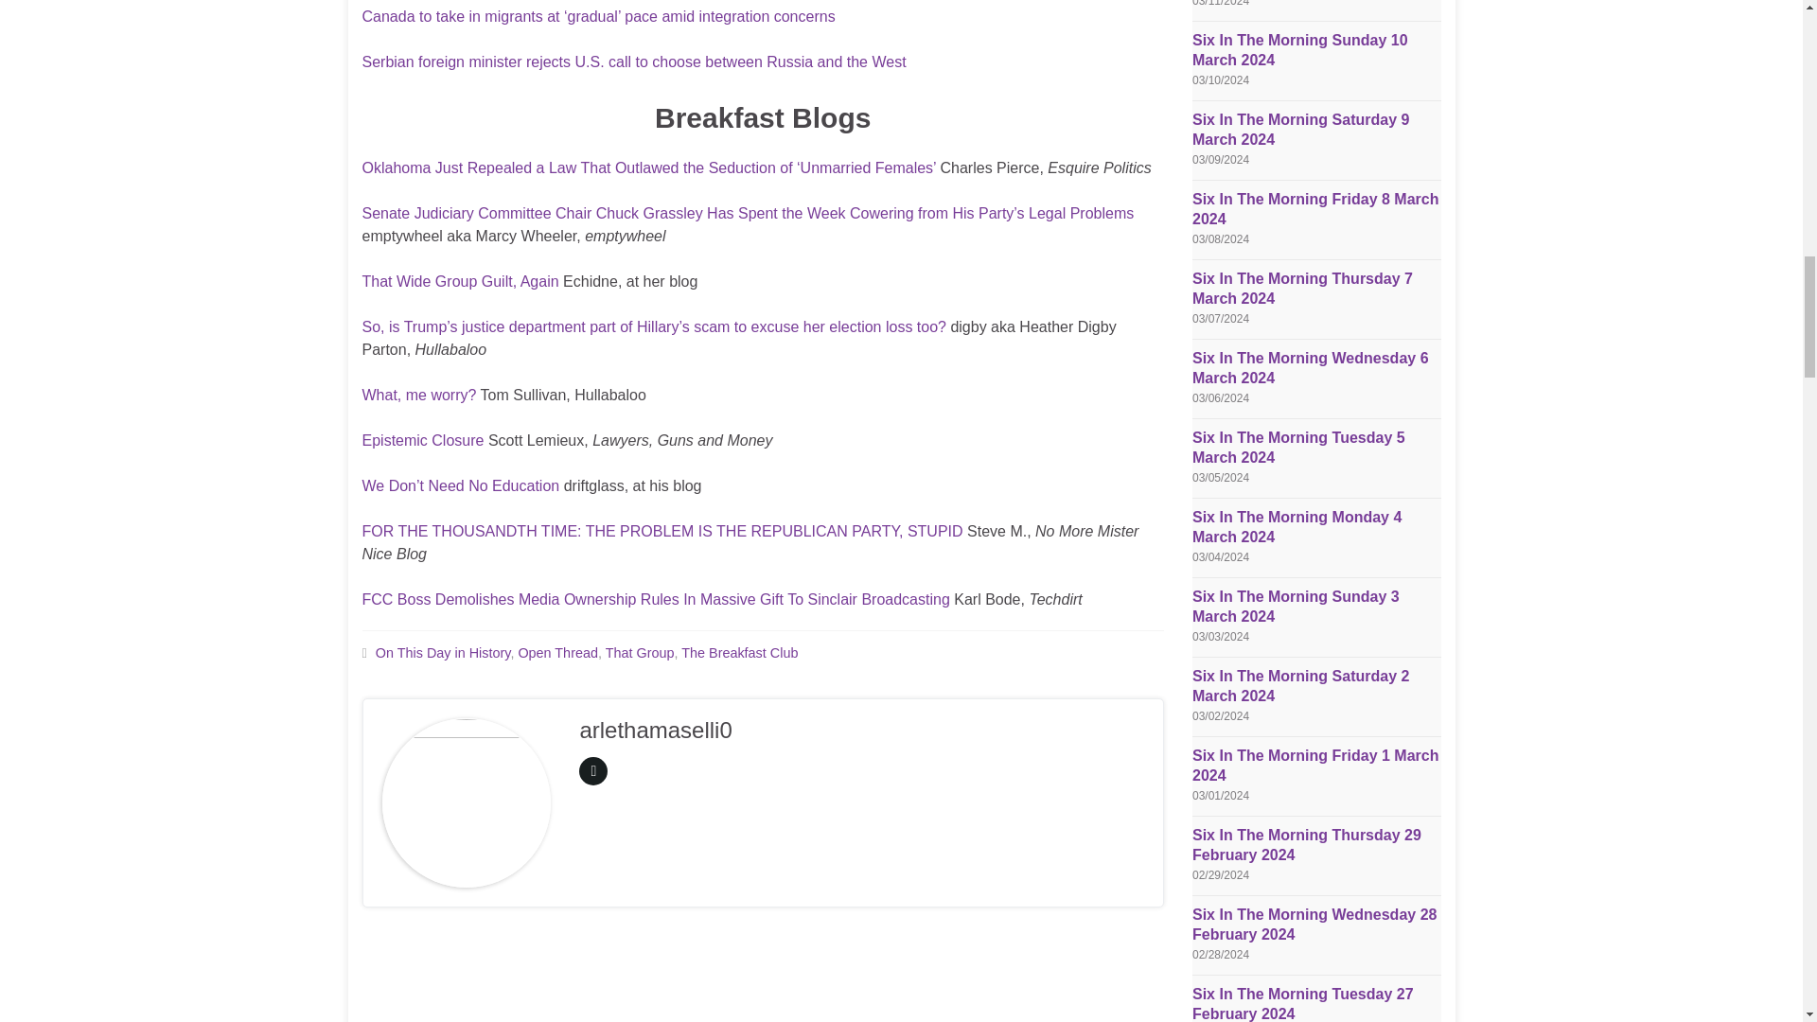 The image size is (1817, 1022). What do you see at coordinates (640, 652) in the screenshot?
I see `That Group` at bounding box center [640, 652].